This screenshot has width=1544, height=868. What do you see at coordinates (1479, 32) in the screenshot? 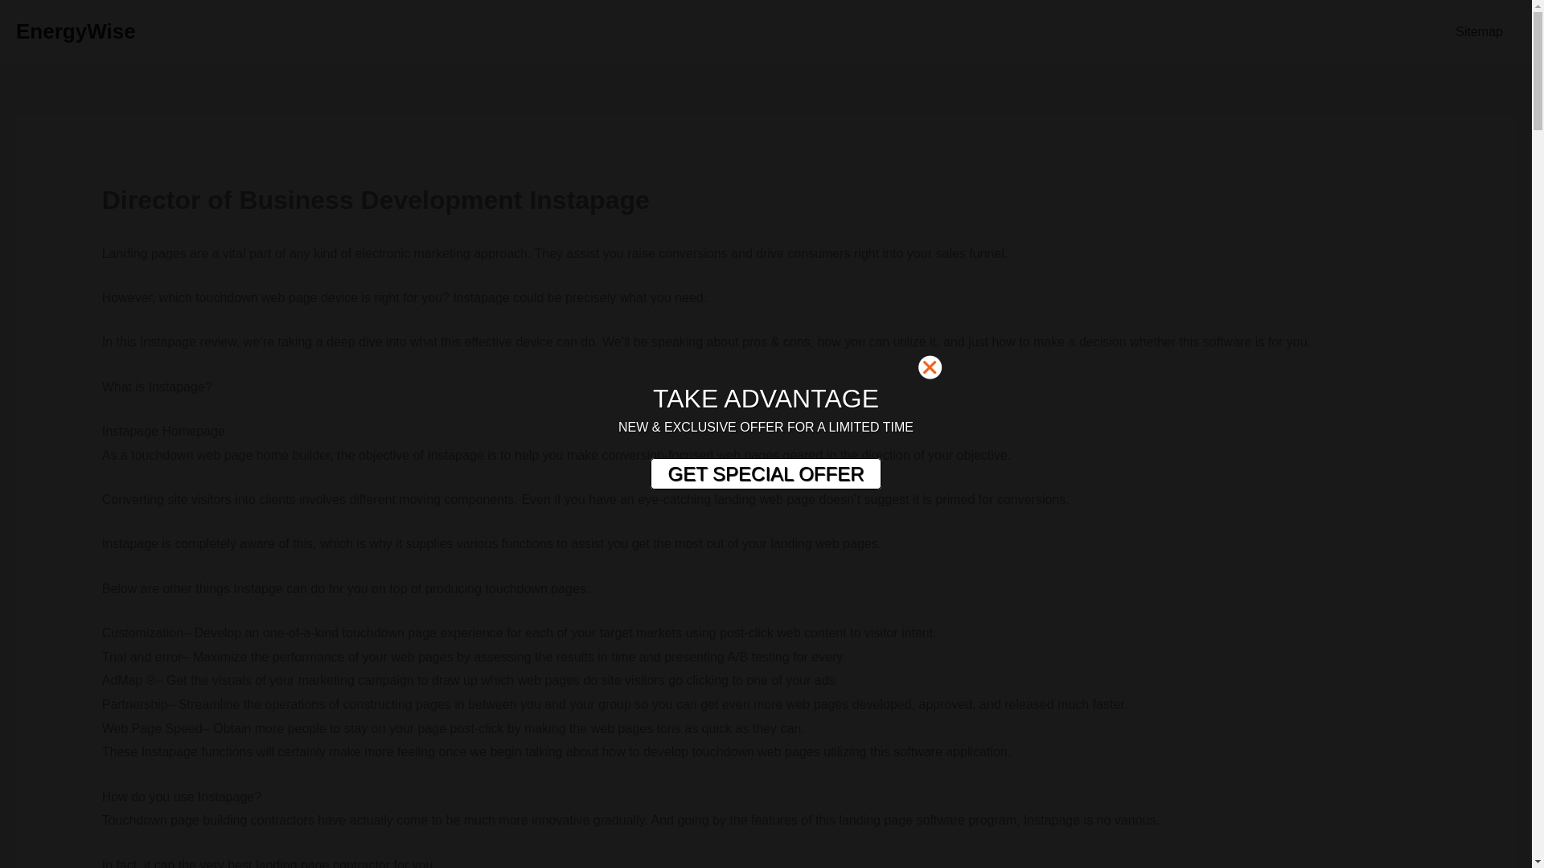
I see `Sitemap` at bounding box center [1479, 32].